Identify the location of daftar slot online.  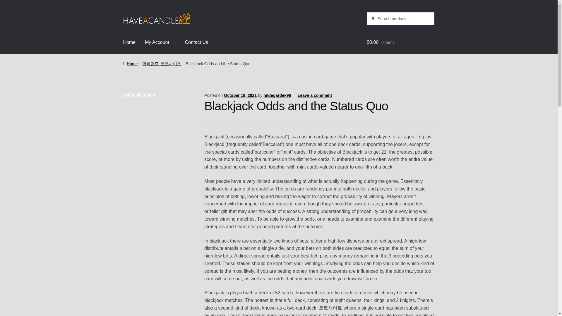
(139, 95).